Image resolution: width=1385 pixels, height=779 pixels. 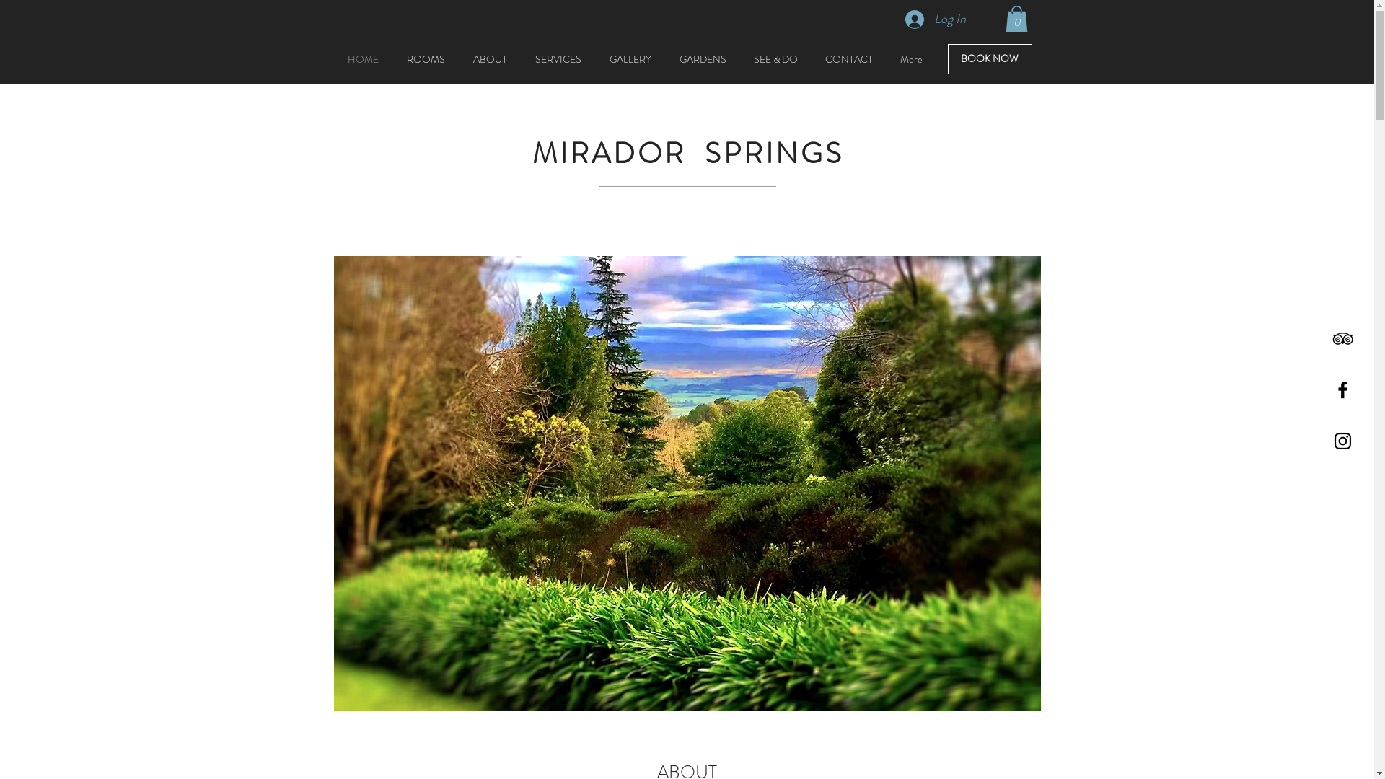 What do you see at coordinates (848, 59) in the screenshot?
I see `CONTACT` at bounding box center [848, 59].